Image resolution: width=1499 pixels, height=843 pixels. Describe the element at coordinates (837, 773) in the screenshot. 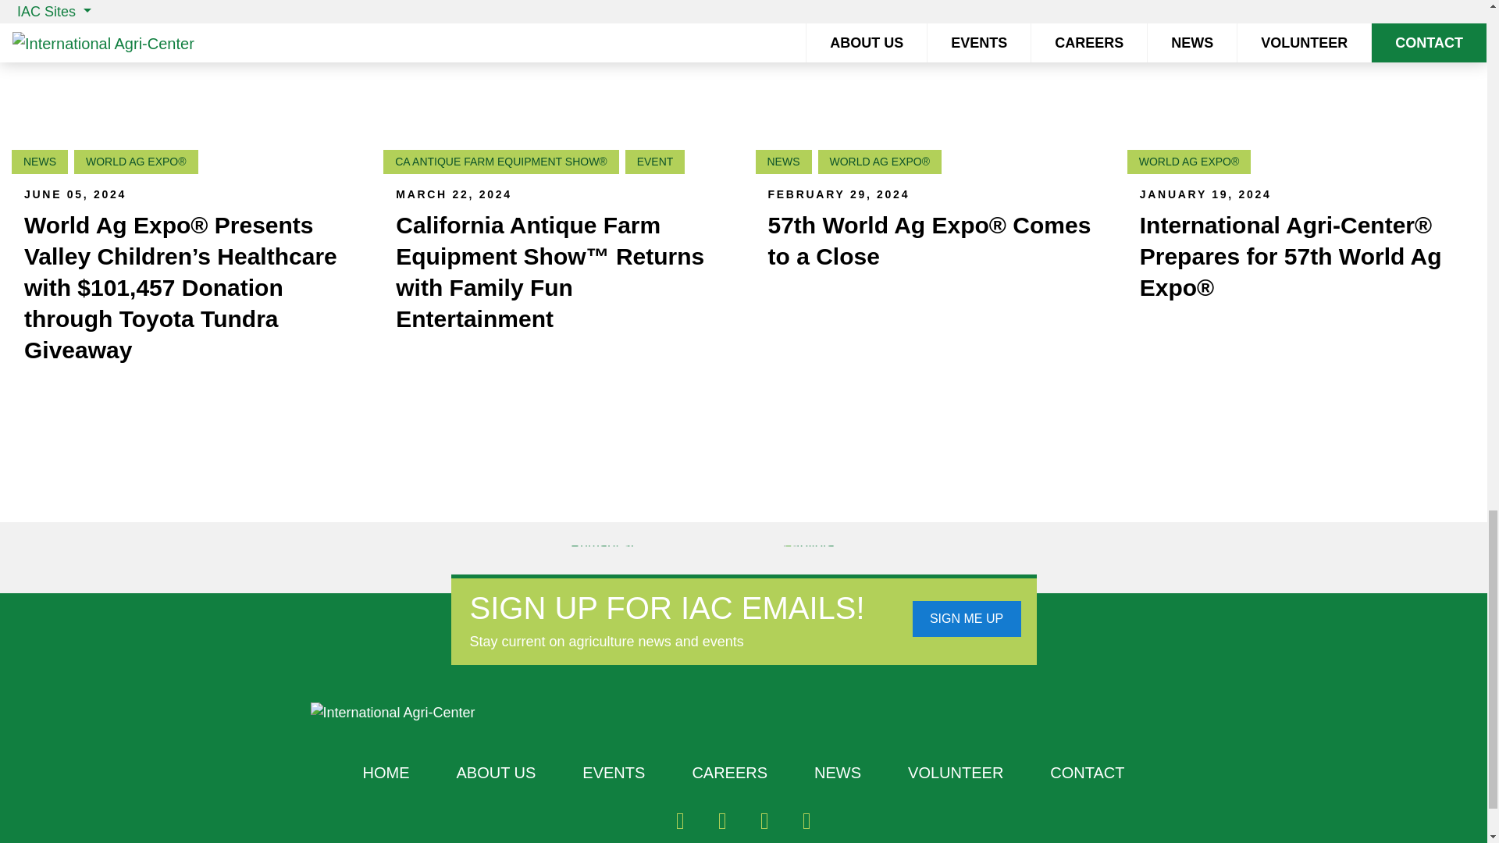

I see `NEWS` at that location.